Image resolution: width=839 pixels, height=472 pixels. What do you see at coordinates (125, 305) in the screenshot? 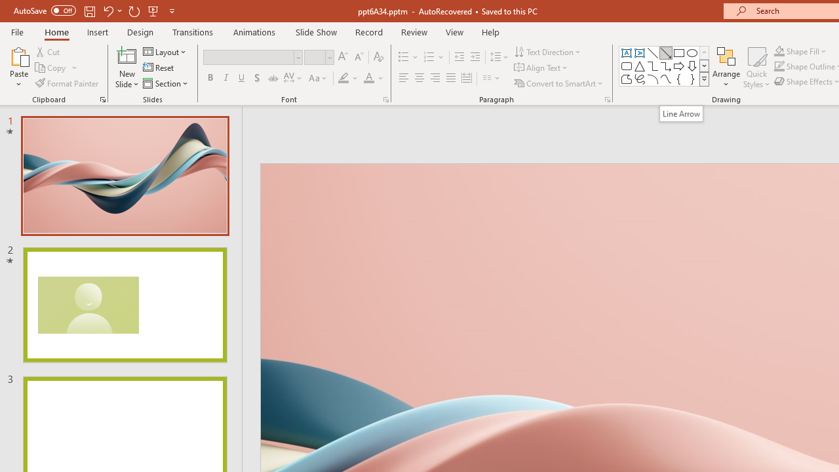
I see `Slide` at bounding box center [125, 305].